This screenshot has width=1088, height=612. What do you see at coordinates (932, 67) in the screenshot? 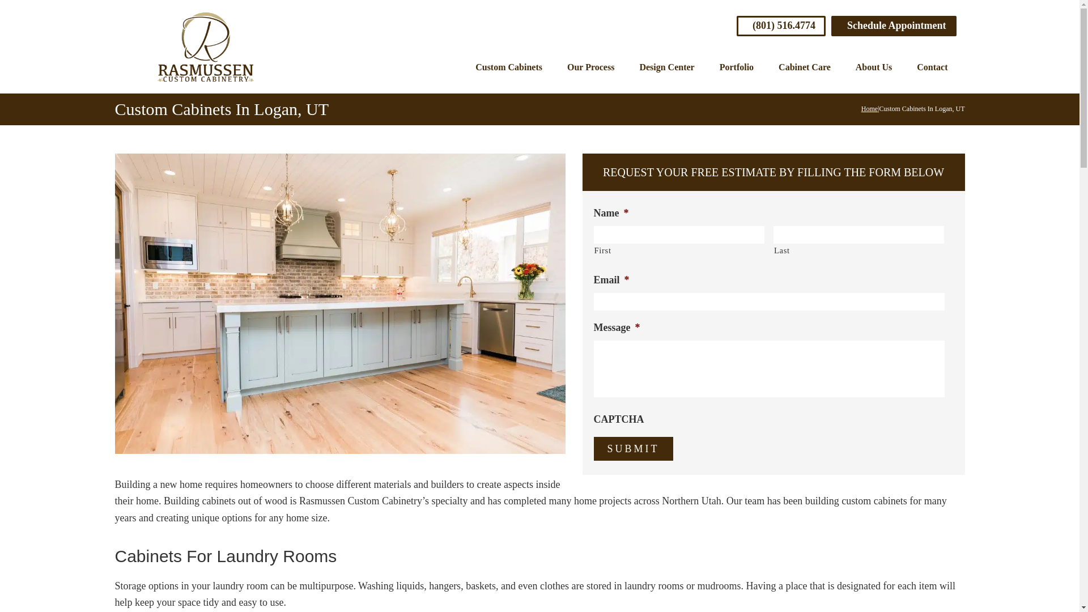
I see `Contact` at bounding box center [932, 67].